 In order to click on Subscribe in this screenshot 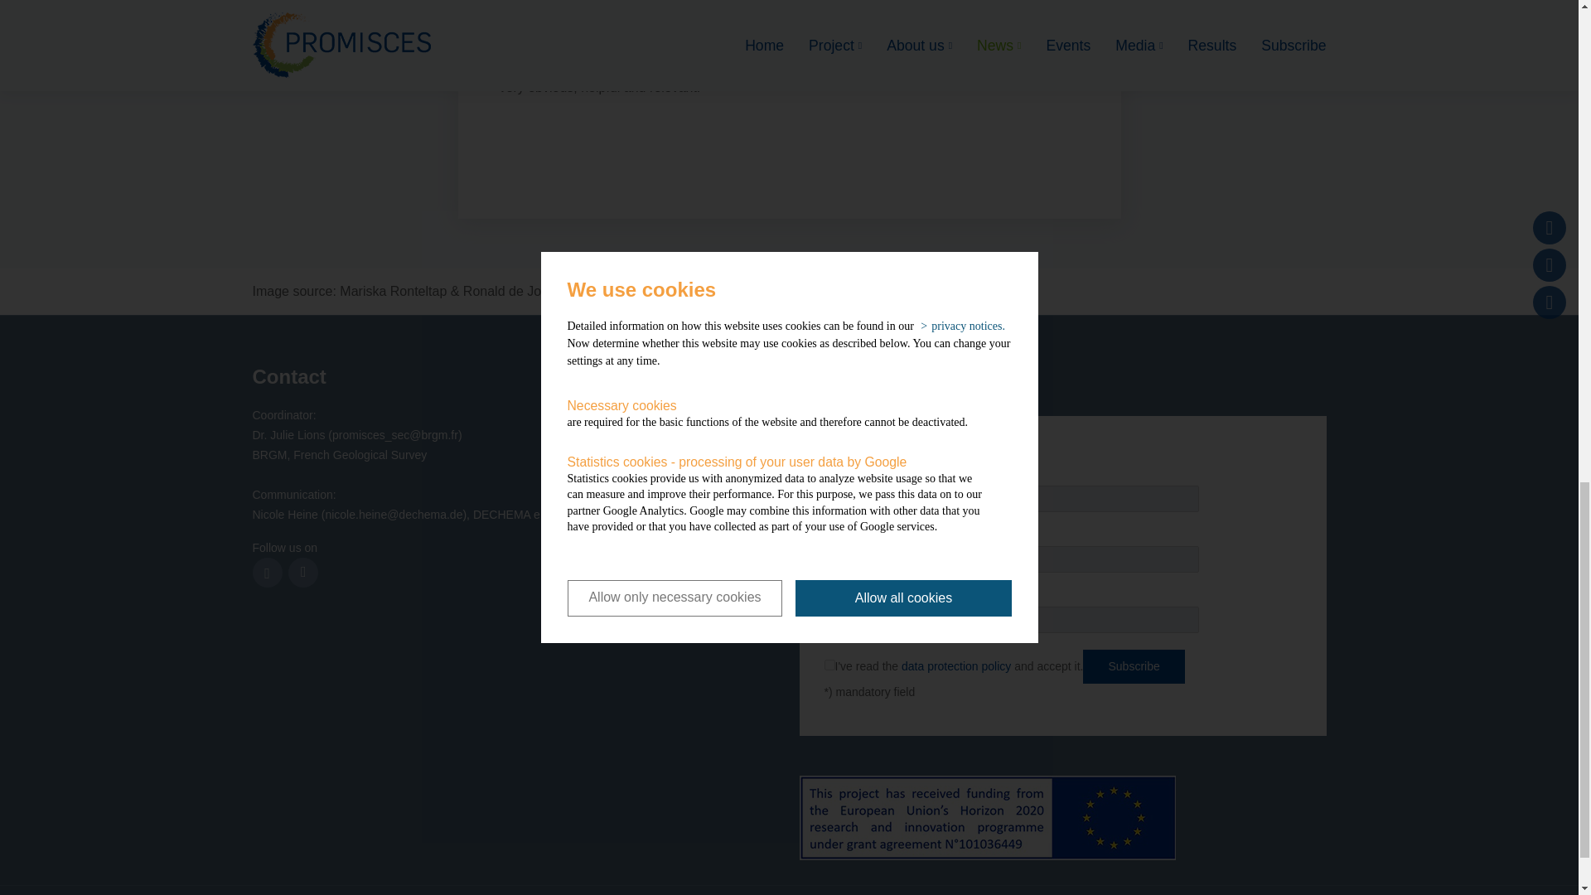, I will do `click(1134, 666)`.